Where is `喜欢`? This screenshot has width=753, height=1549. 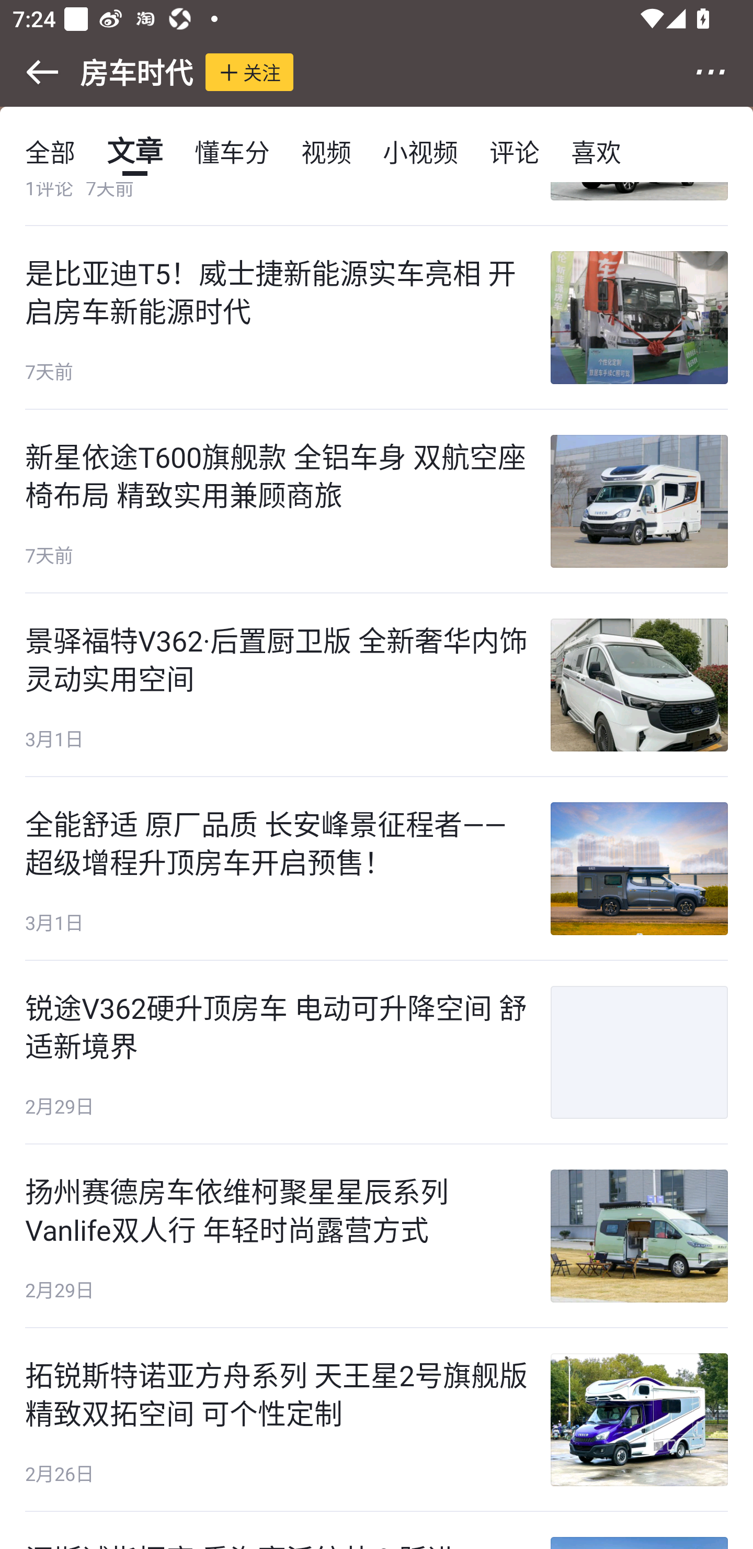 喜欢 is located at coordinates (596, 151).